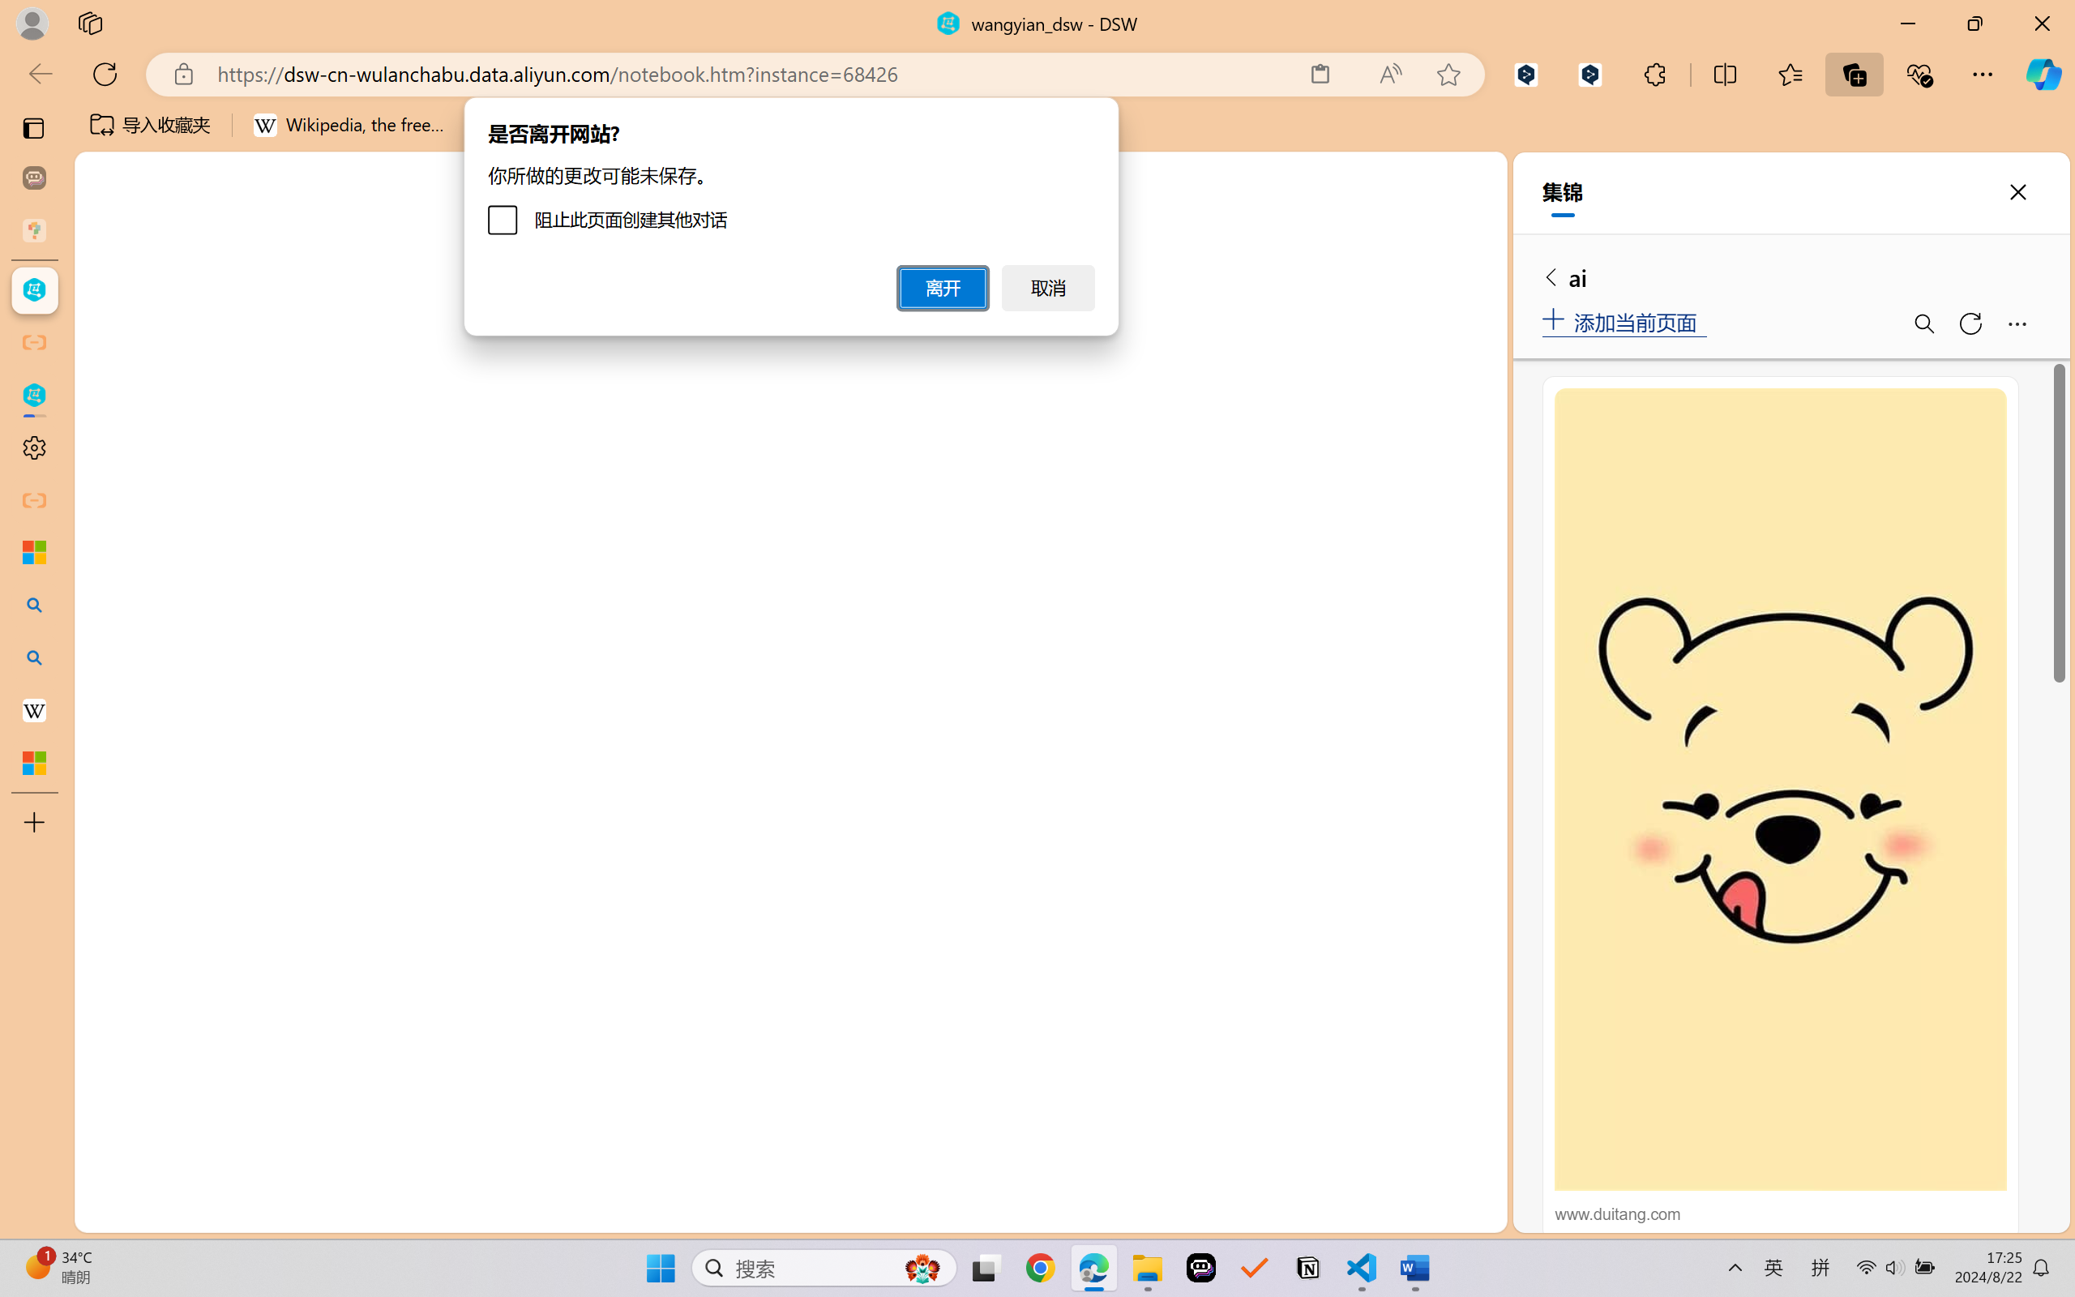 The image size is (2075, 1297). Describe the element at coordinates (1418, 332) in the screenshot. I see `Terminal 1 bash` at that location.